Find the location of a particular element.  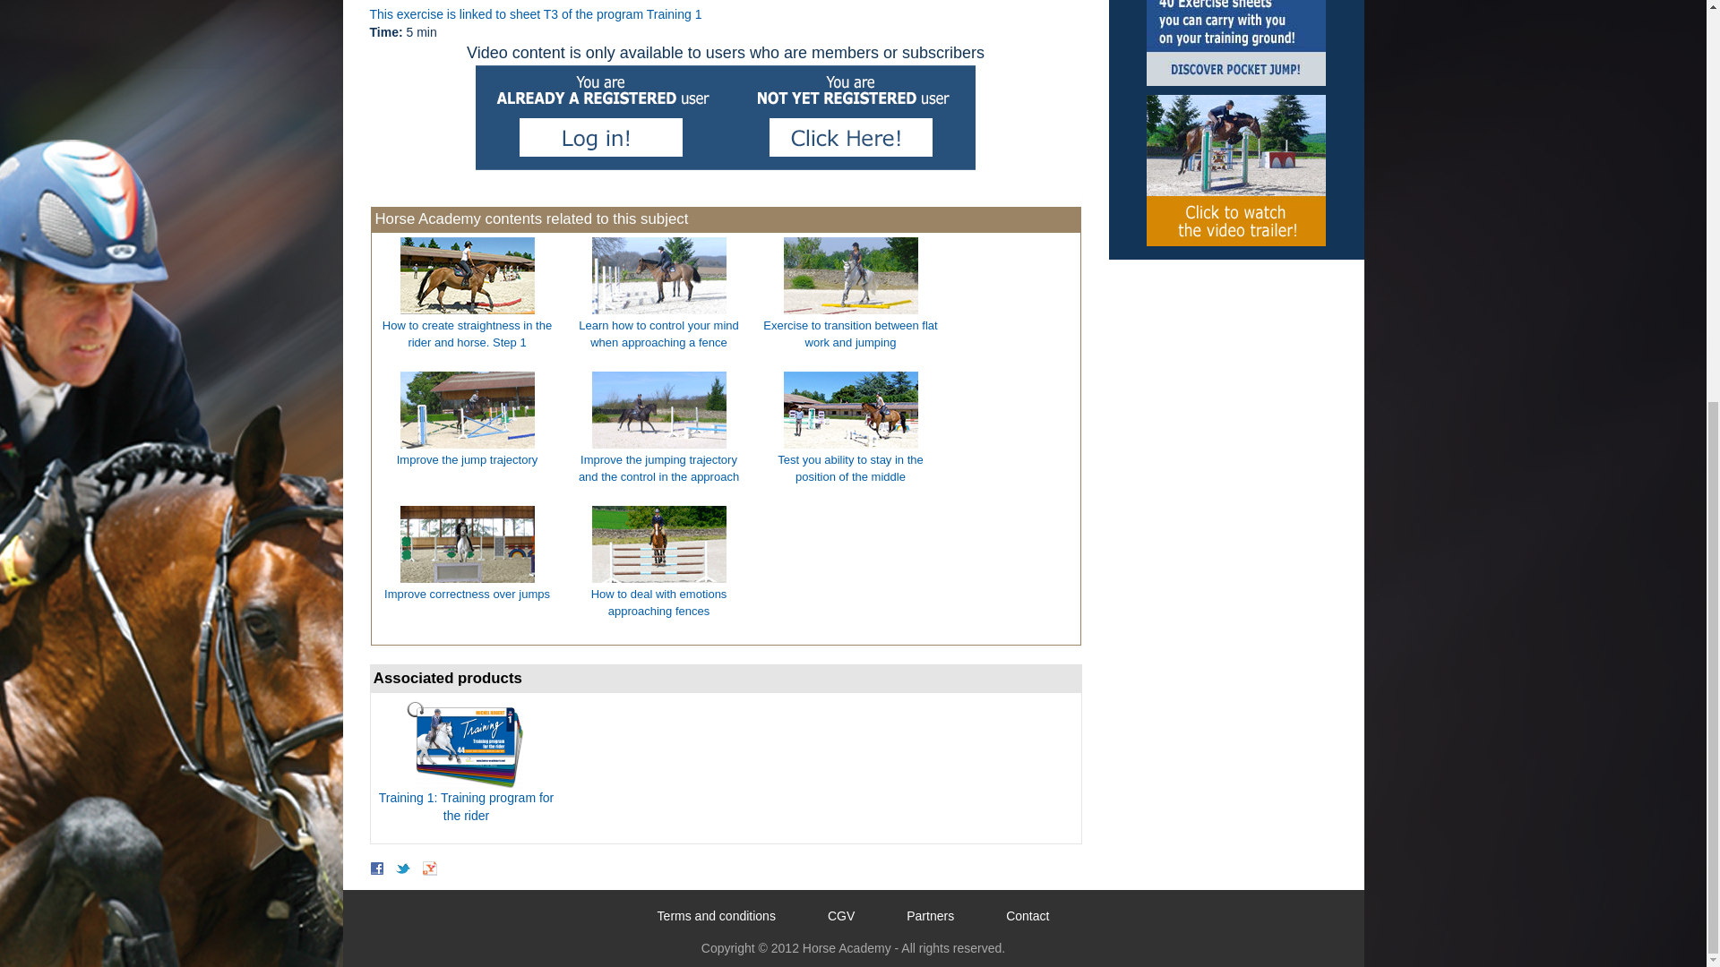

How to create straightness in the rider and horse. Step 1 is located at coordinates (468, 294).